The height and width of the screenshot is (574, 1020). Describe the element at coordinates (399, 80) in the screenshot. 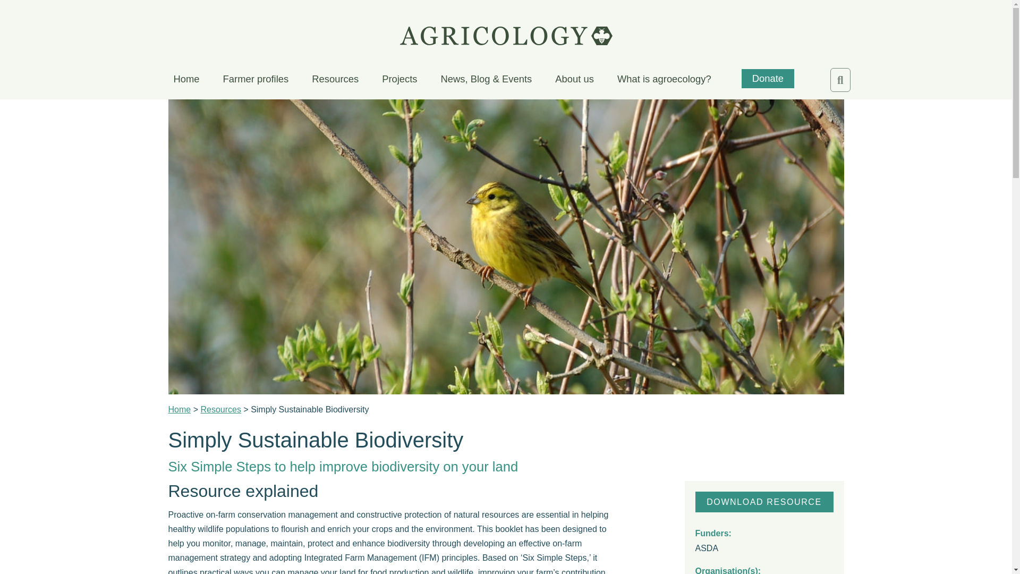

I see `Projects` at that location.